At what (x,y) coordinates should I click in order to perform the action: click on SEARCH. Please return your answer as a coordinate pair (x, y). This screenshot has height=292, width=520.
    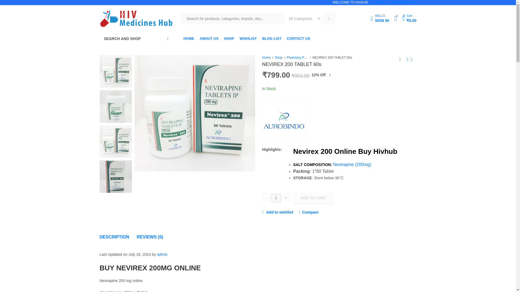
    Looking at the image, I should click on (329, 18).